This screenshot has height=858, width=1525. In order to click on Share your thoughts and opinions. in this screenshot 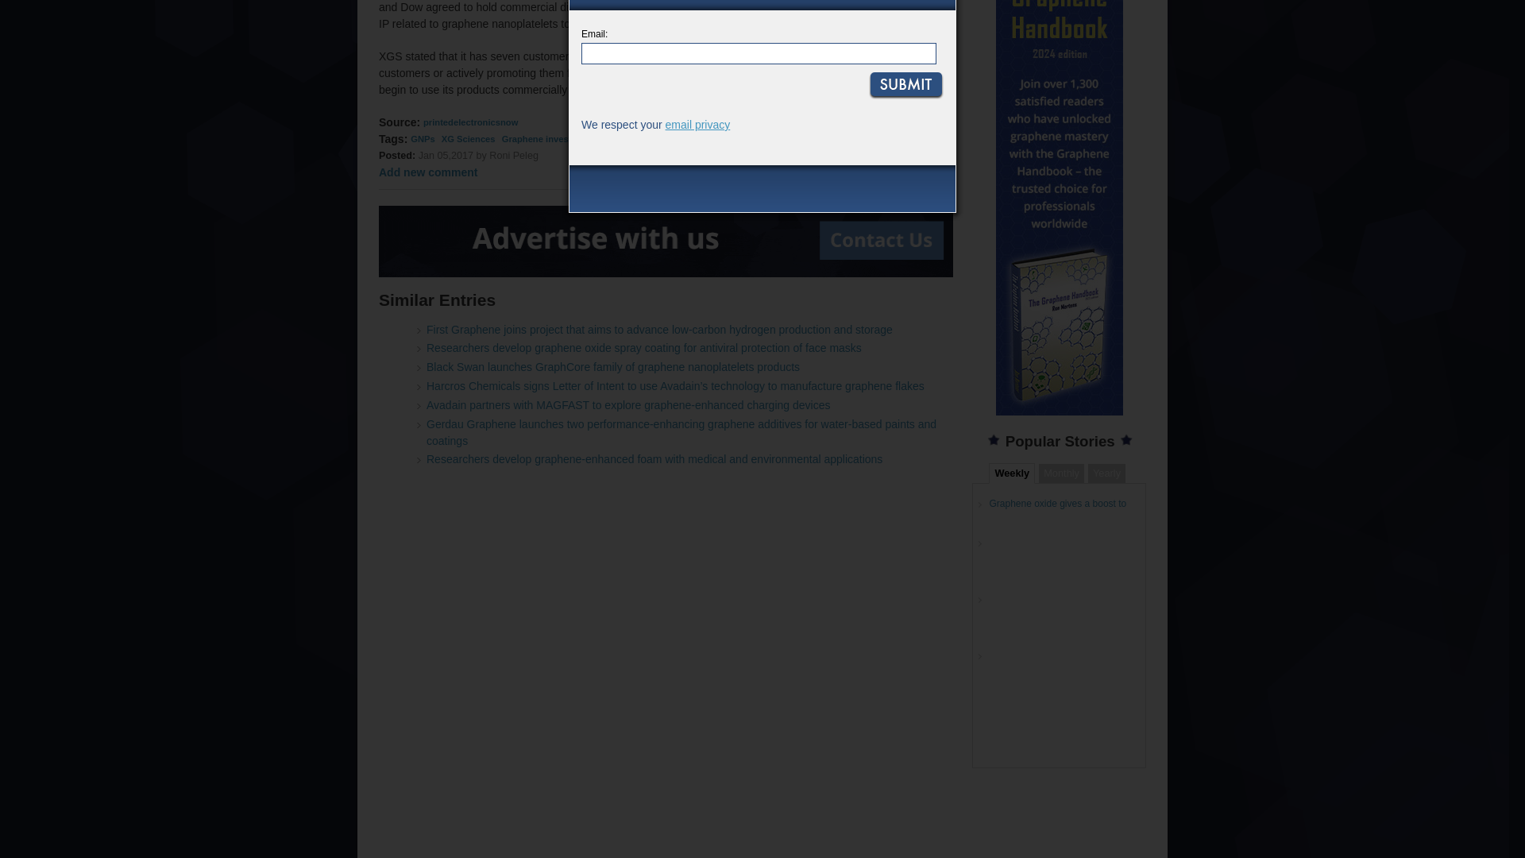, I will do `click(427, 172)`.